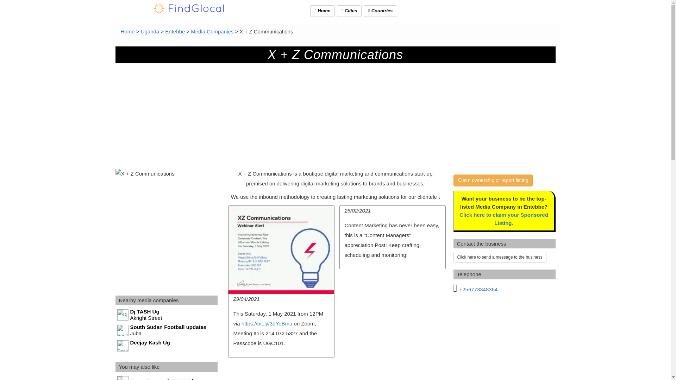  Describe the element at coordinates (167, 346) in the screenshot. I see `Uganda` at that location.